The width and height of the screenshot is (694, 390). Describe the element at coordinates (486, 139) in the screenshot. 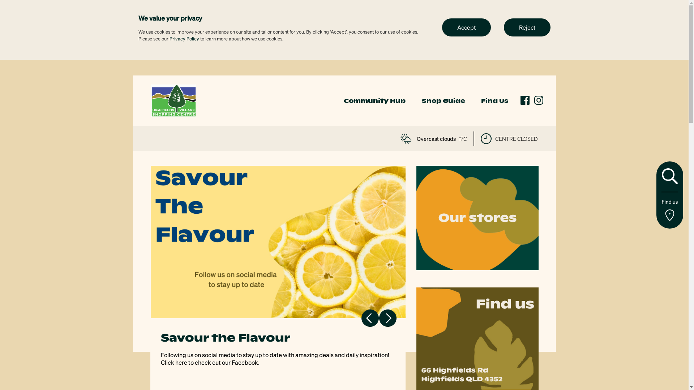

I see `time` at that location.